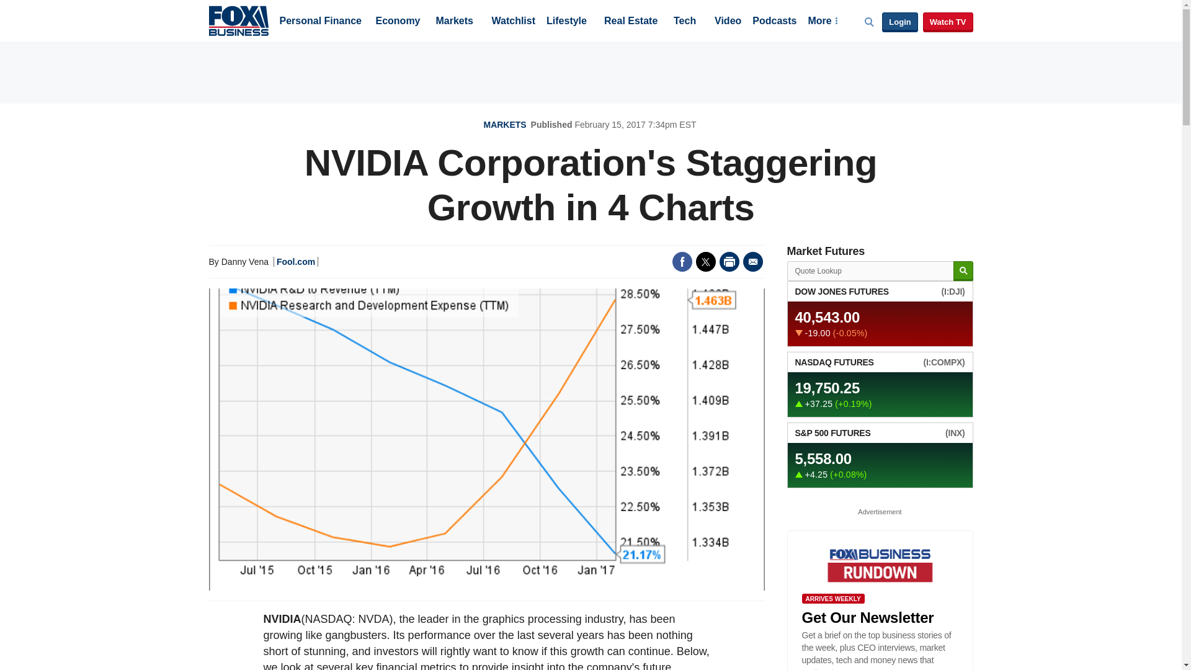 The image size is (1191, 670). Describe the element at coordinates (567, 22) in the screenshot. I see `Lifestyle` at that location.